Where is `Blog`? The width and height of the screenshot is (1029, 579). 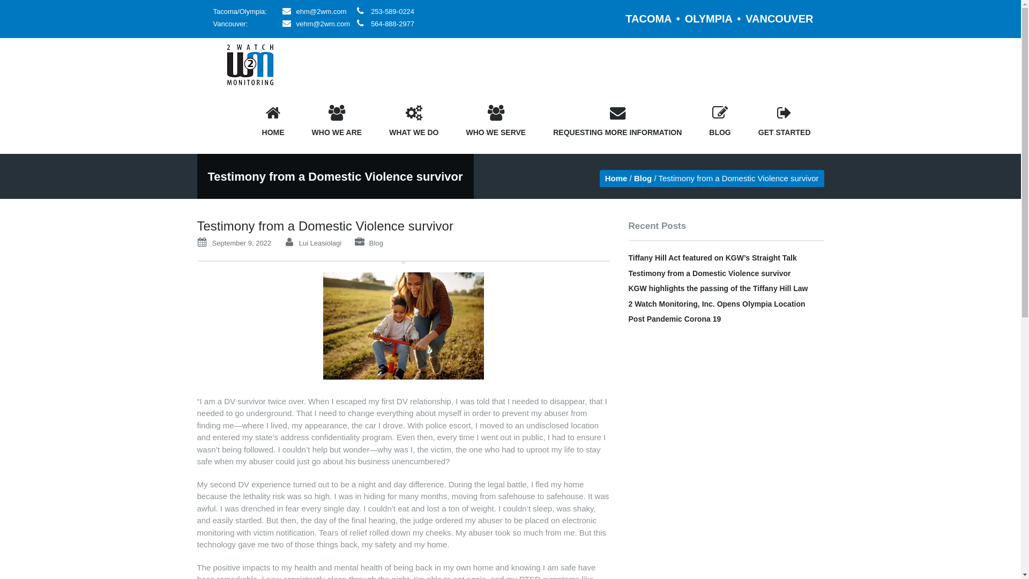 Blog is located at coordinates (376, 243).